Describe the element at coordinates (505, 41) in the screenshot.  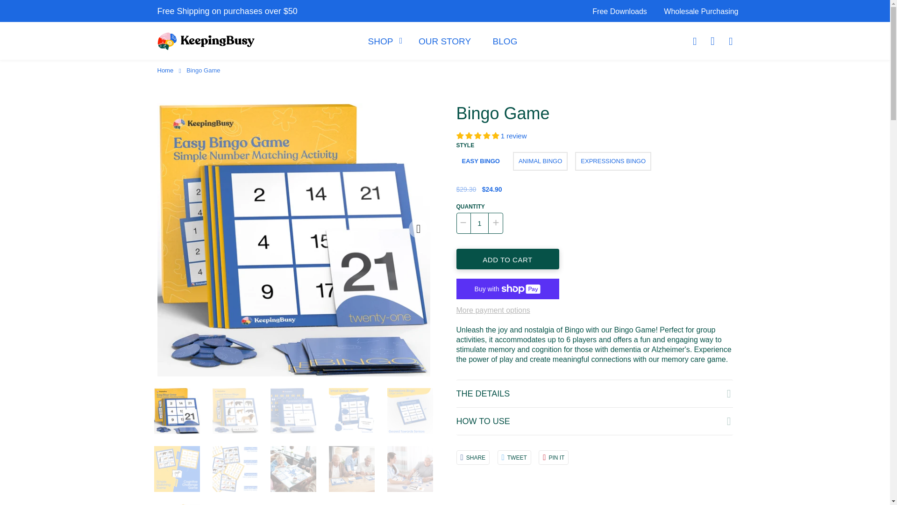
I see `Blog` at that location.